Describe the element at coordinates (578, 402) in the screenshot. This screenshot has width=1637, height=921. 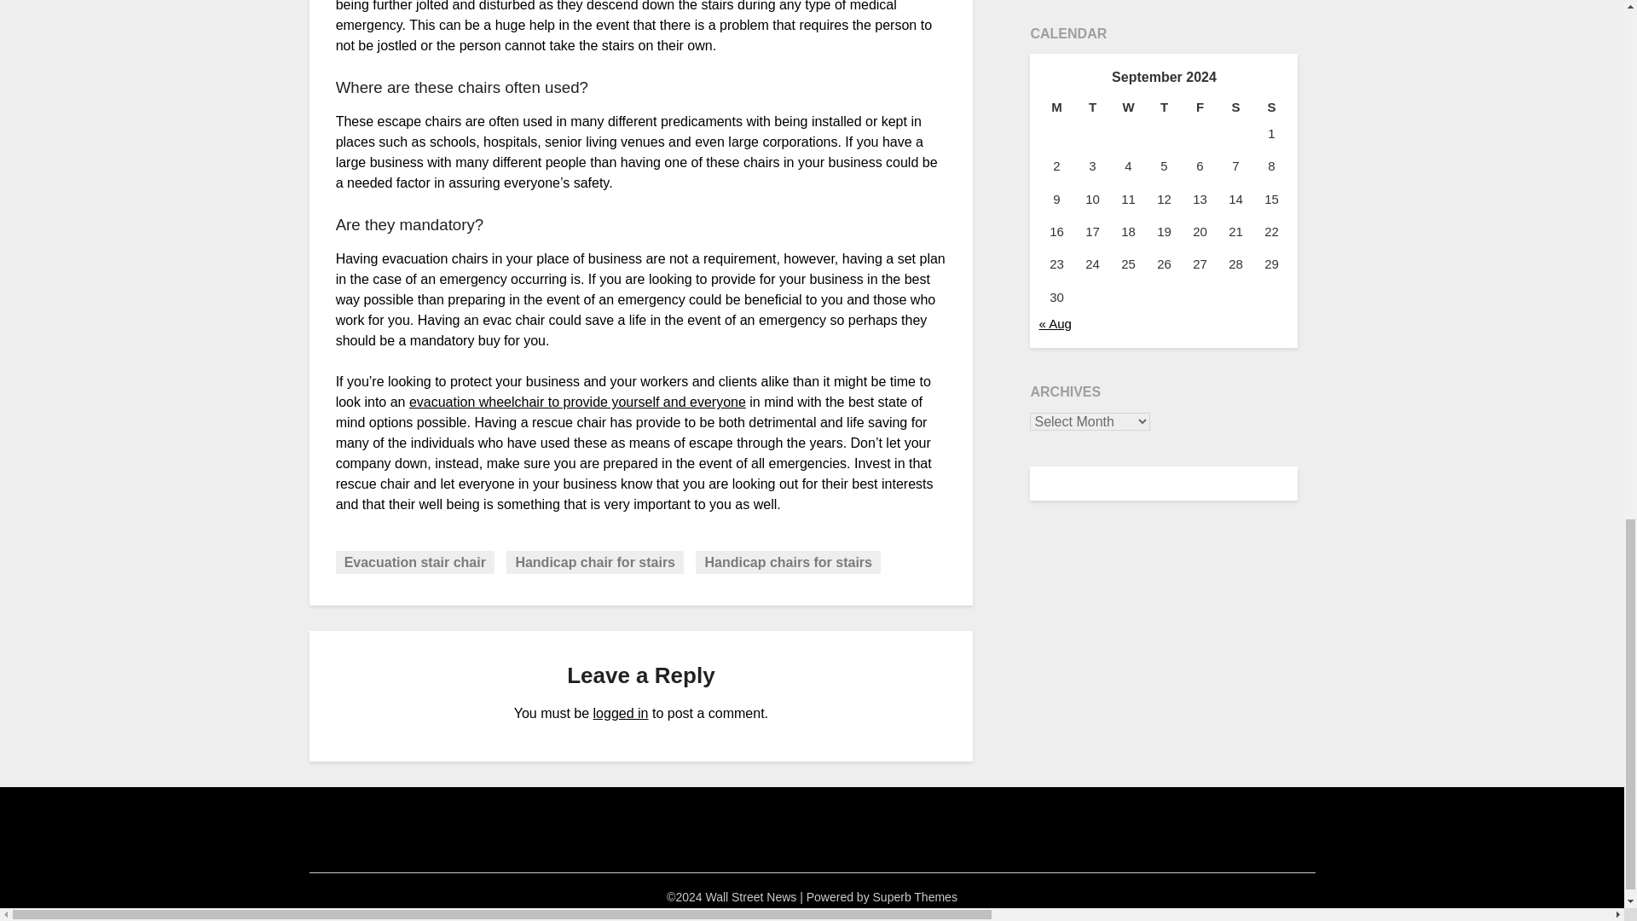
I see `I link here` at that location.